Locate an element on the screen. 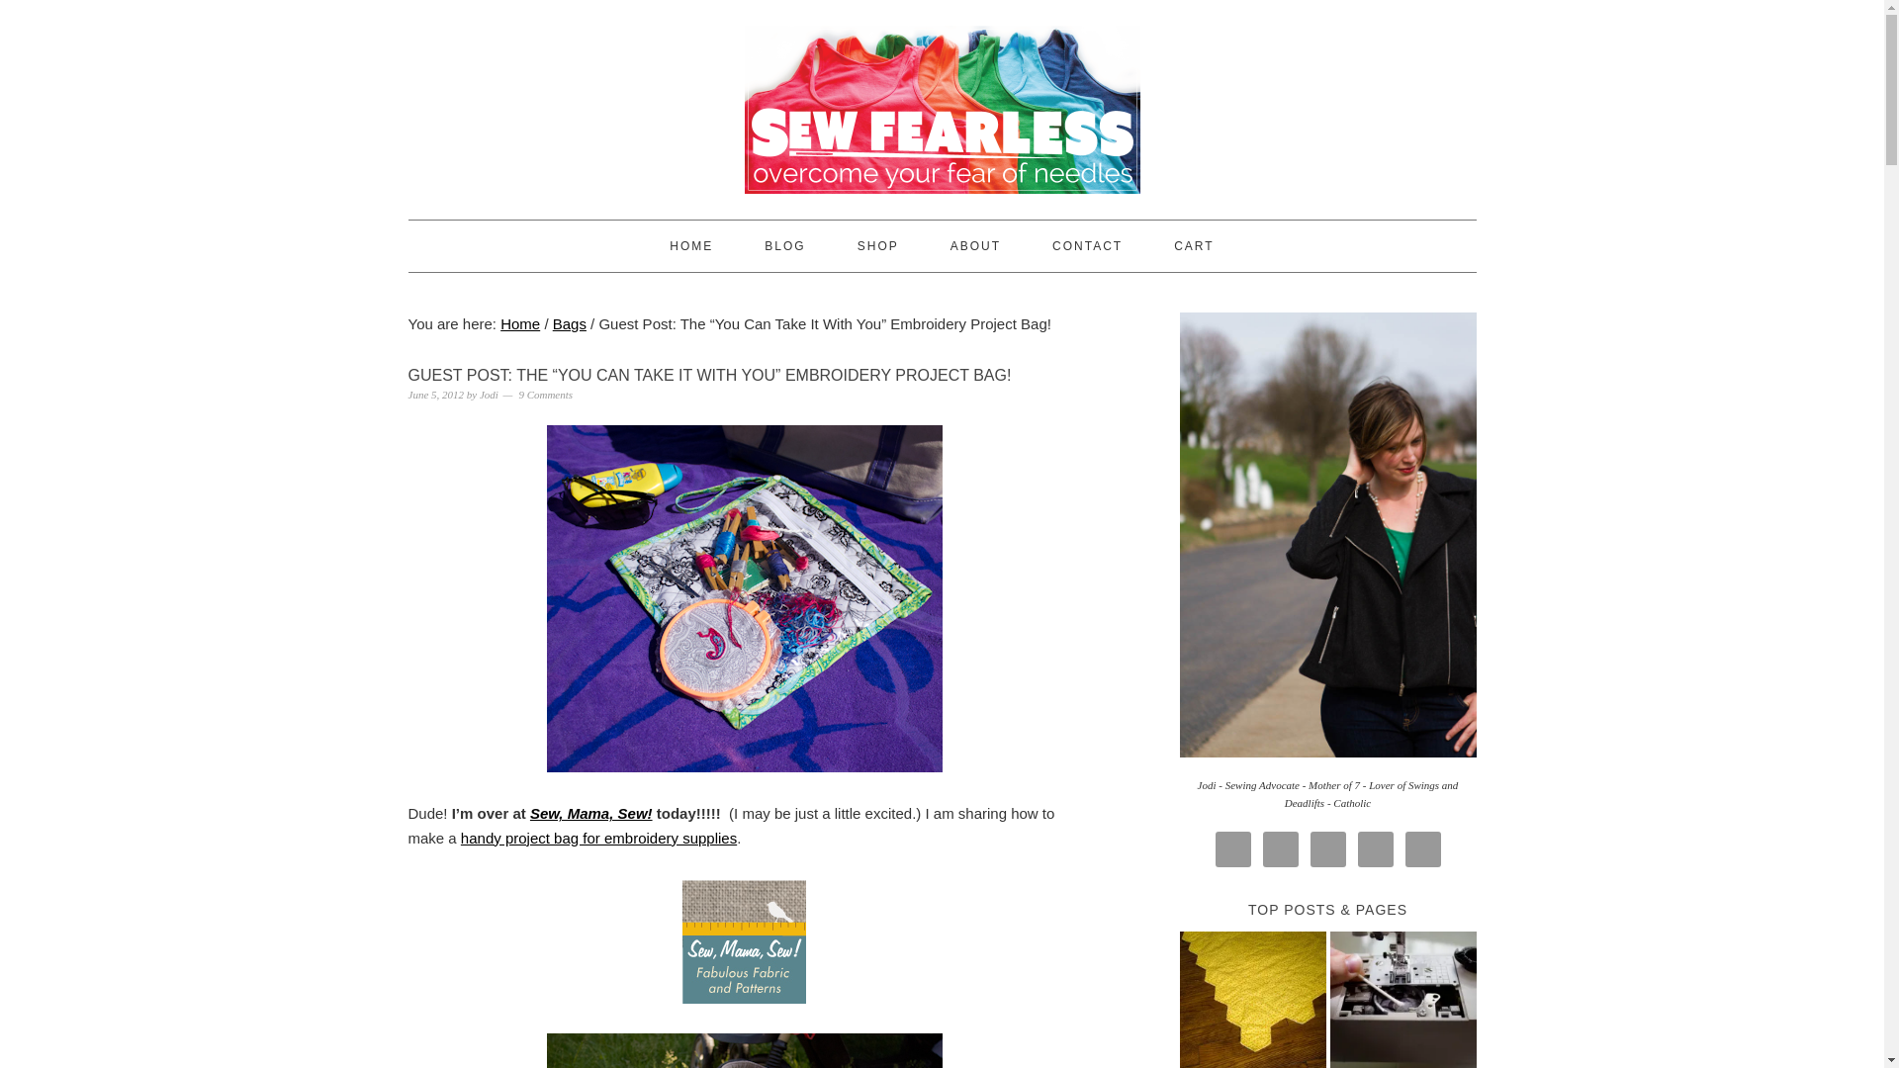 Image resolution: width=1899 pixels, height=1068 pixels. HOME is located at coordinates (691, 245).